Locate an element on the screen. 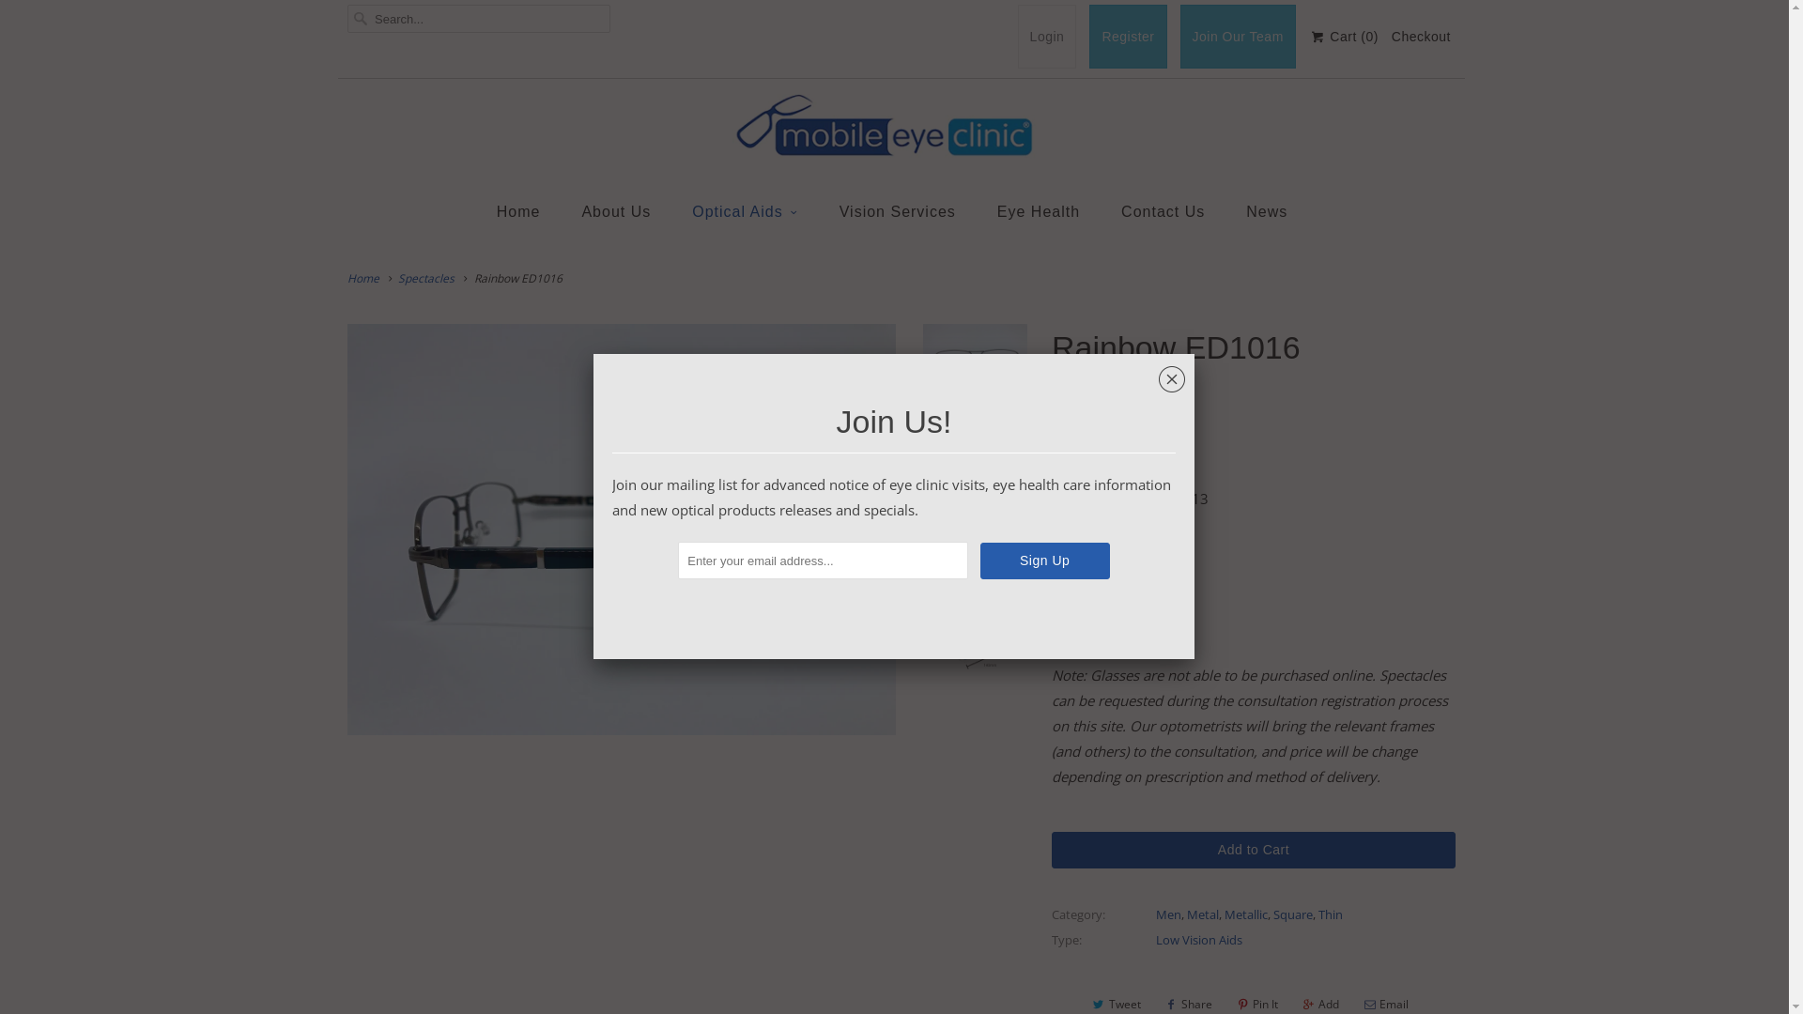 The image size is (1803, 1014). Register is located at coordinates (1128, 37).